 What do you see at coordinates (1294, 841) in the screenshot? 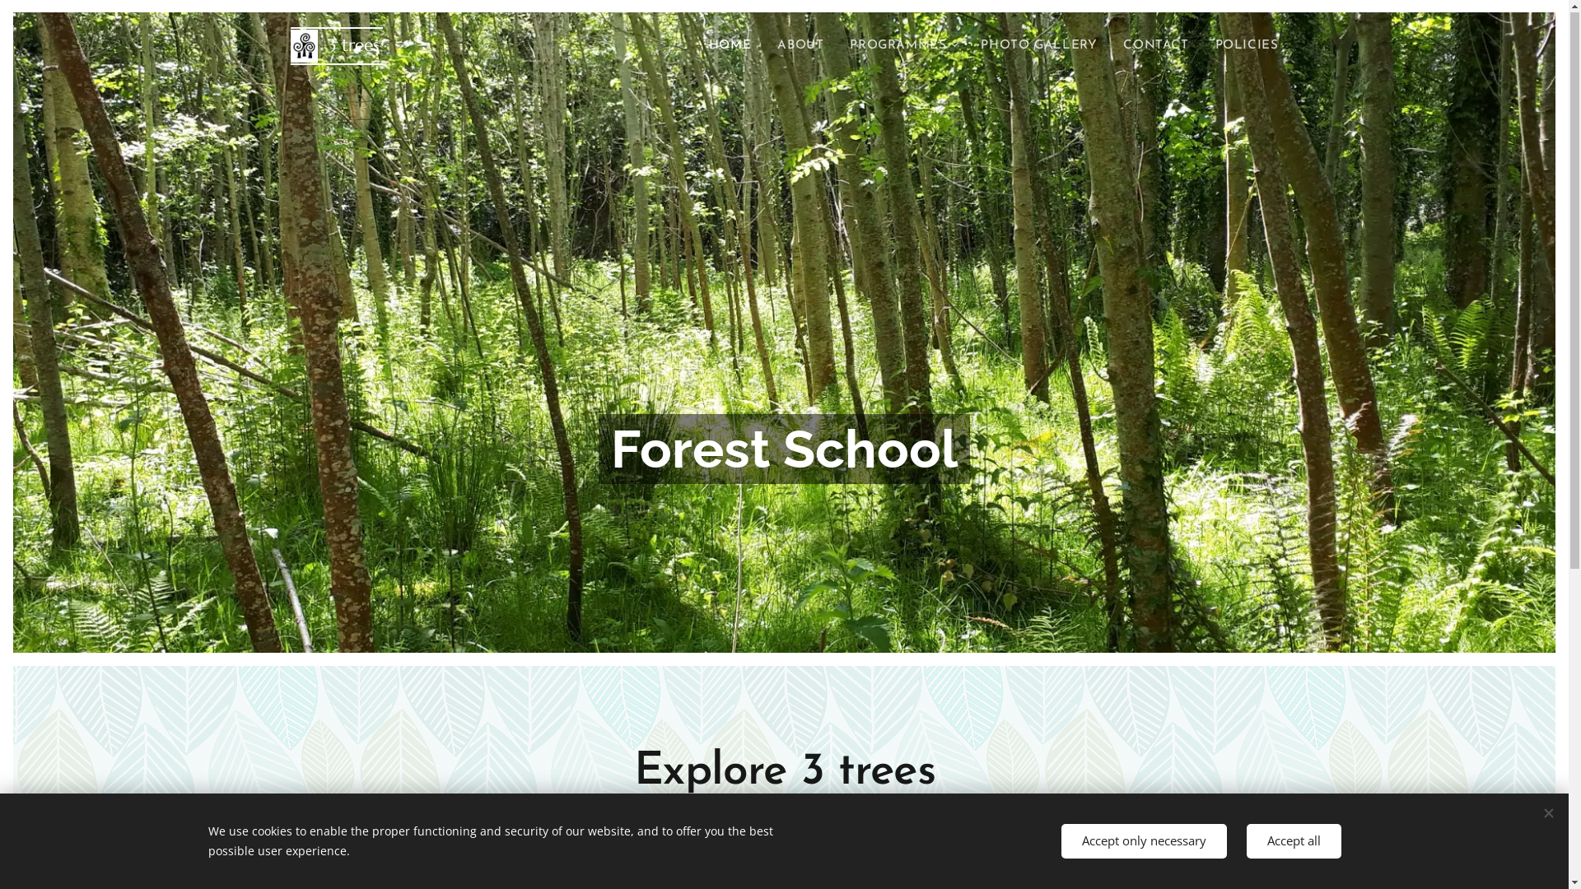
I see `Accept all` at bounding box center [1294, 841].